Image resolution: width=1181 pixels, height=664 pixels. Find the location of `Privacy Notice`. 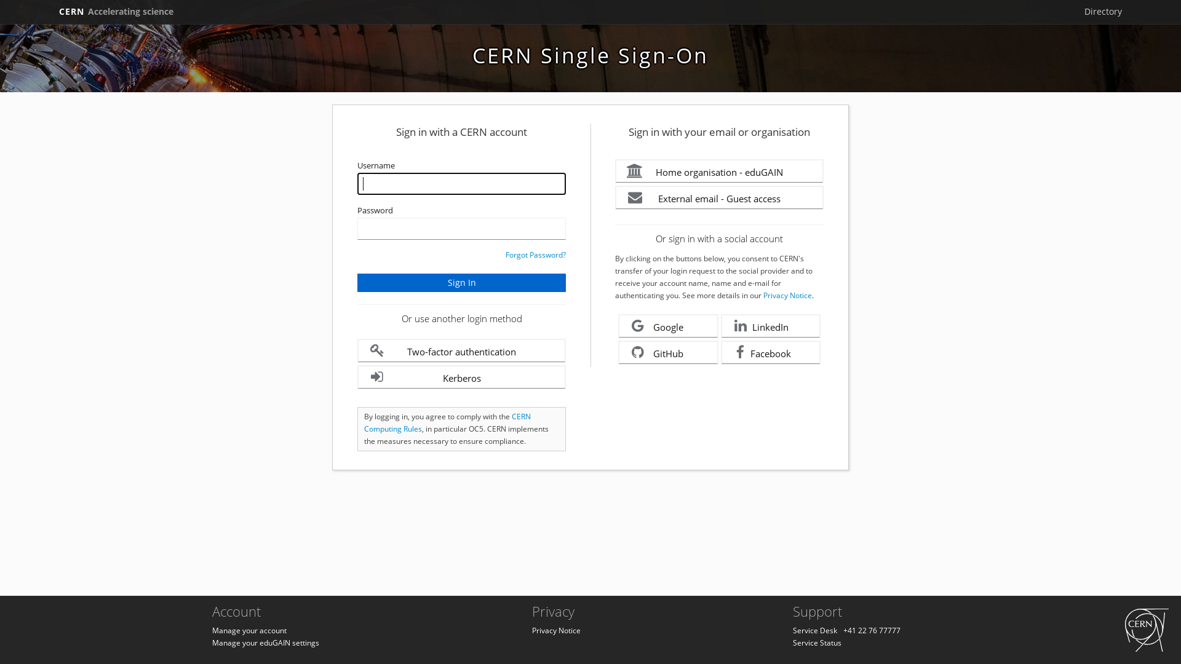

Privacy Notice is located at coordinates (556, 631).